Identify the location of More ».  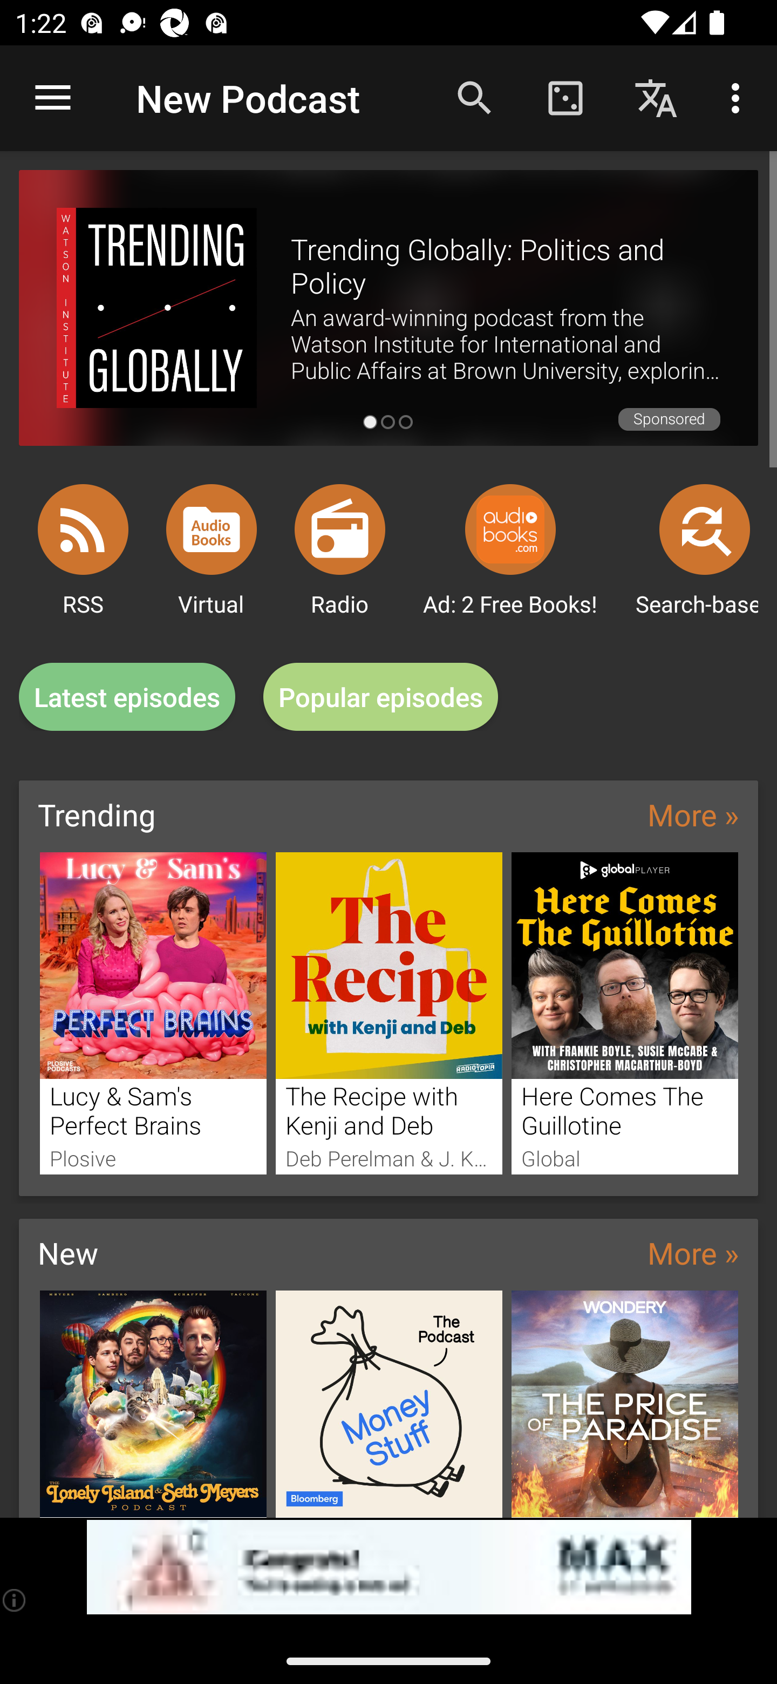
(693, 814).